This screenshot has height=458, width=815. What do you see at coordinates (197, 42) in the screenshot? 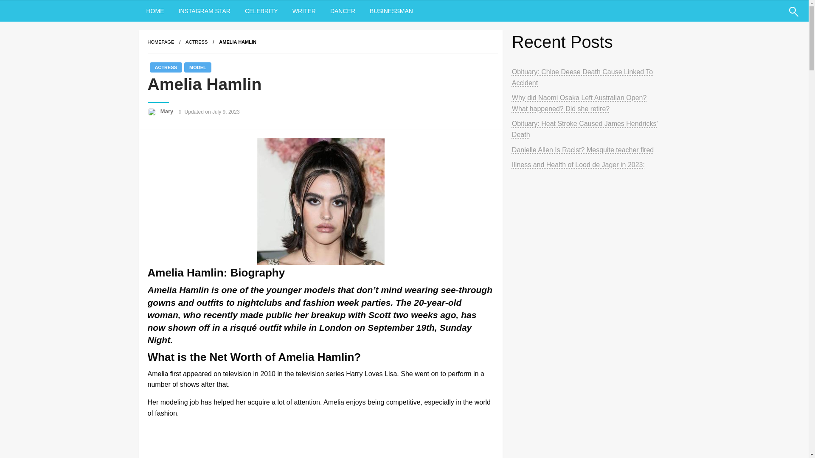
I see `Actress` at bounding box center [197, 42].